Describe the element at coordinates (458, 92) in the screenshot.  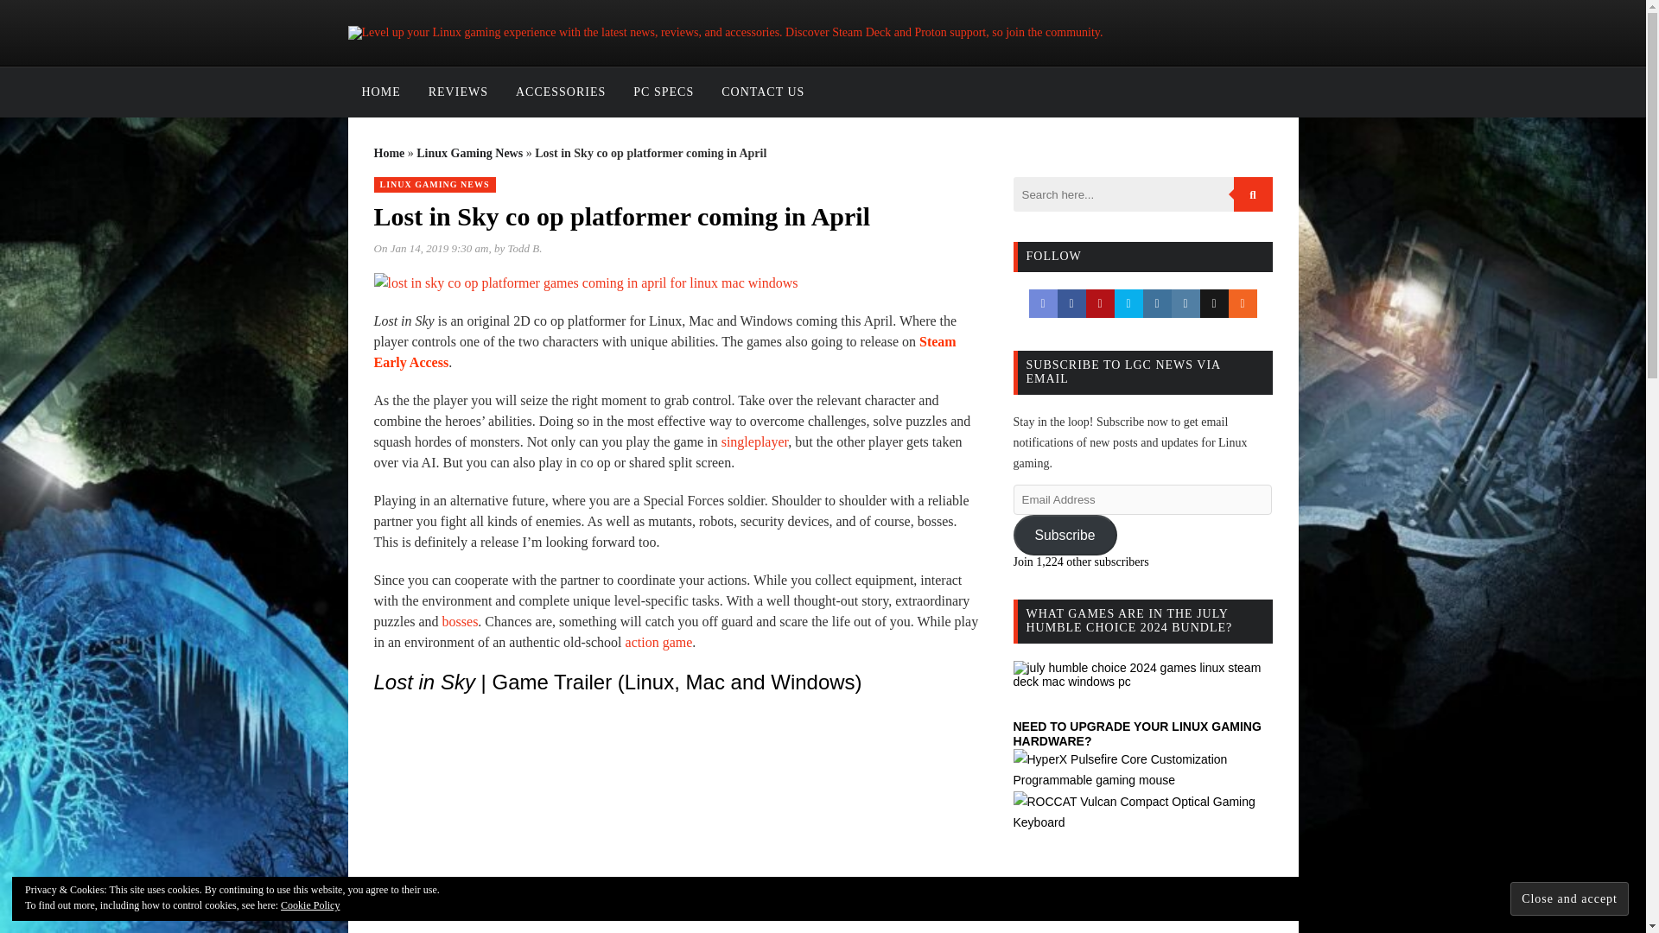
I see `REVIEWS` at that location.